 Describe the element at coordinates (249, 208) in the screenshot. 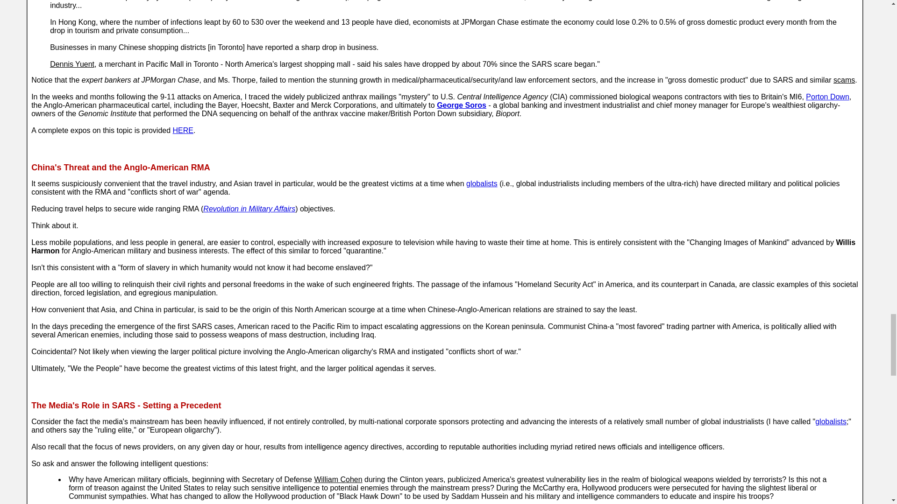

I see `Revolution in Military Affairs` at that location.